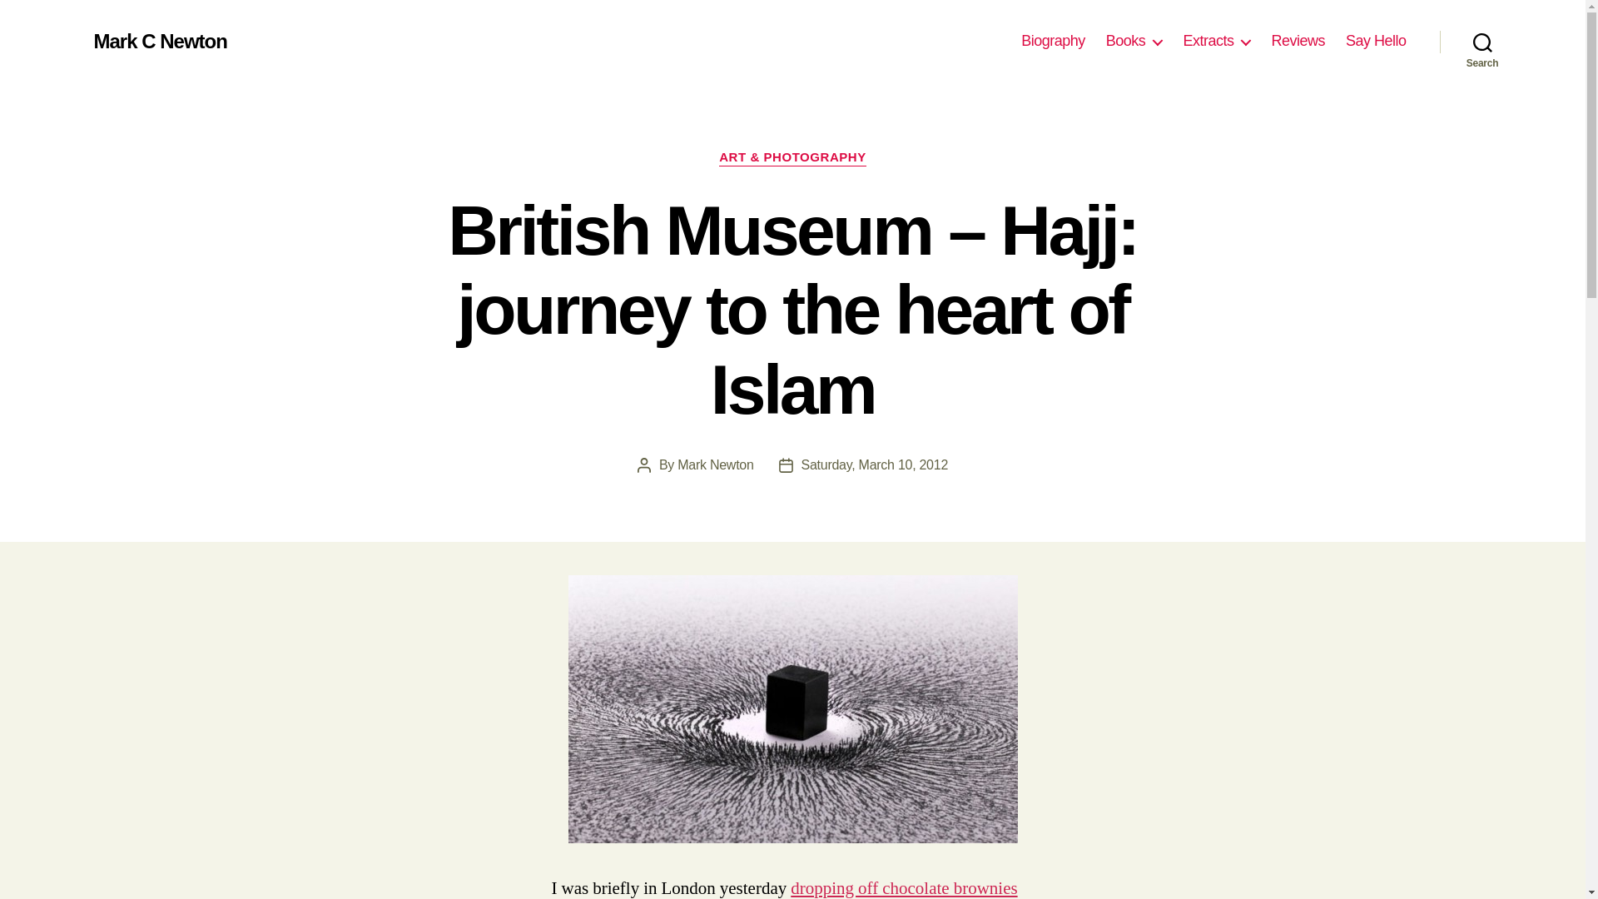 This screenshot has width=1598, height=899. What do you see at coordinates (904, 888) in the screenshot?
I see `dropping off chocolate brownies` at bounding box center [904, 888].